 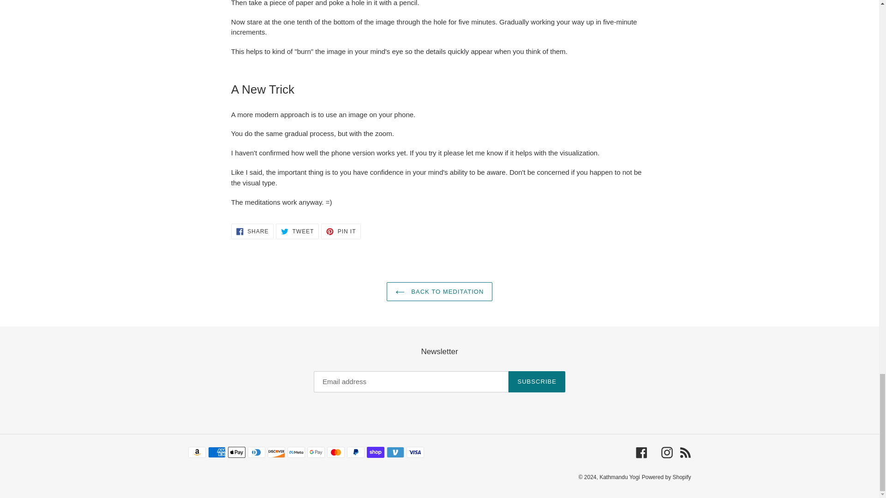 I want to click on Instagram, so click(x=439, y=292).